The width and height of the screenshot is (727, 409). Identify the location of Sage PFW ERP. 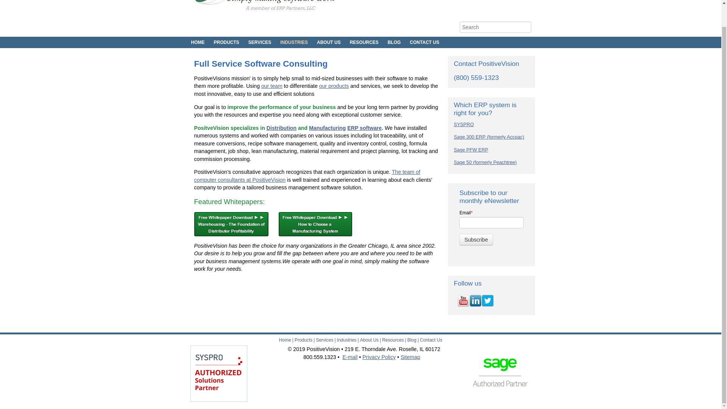
(471, 150).